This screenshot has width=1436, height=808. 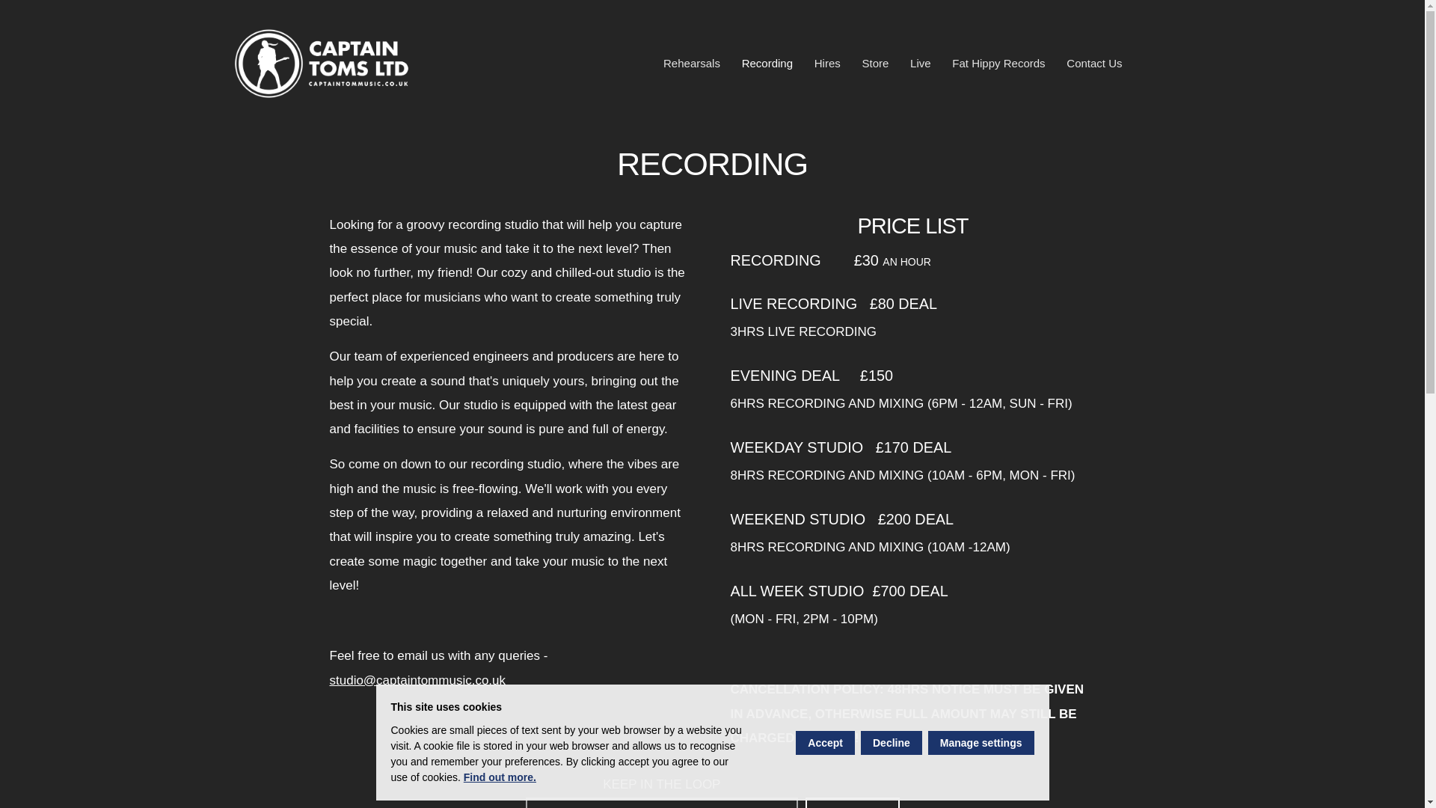 What do you see at coordinates (981, 742) in the screenshot?
I see `Manage settings` at bounding box center [981, 742].